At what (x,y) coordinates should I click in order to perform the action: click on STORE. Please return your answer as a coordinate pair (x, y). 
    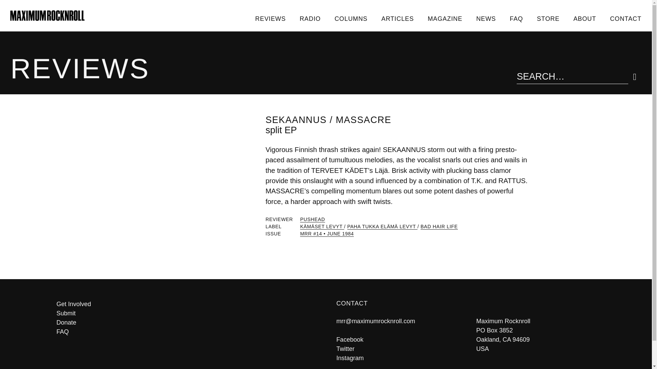
    Looking at the image, I should click on (548, 18).